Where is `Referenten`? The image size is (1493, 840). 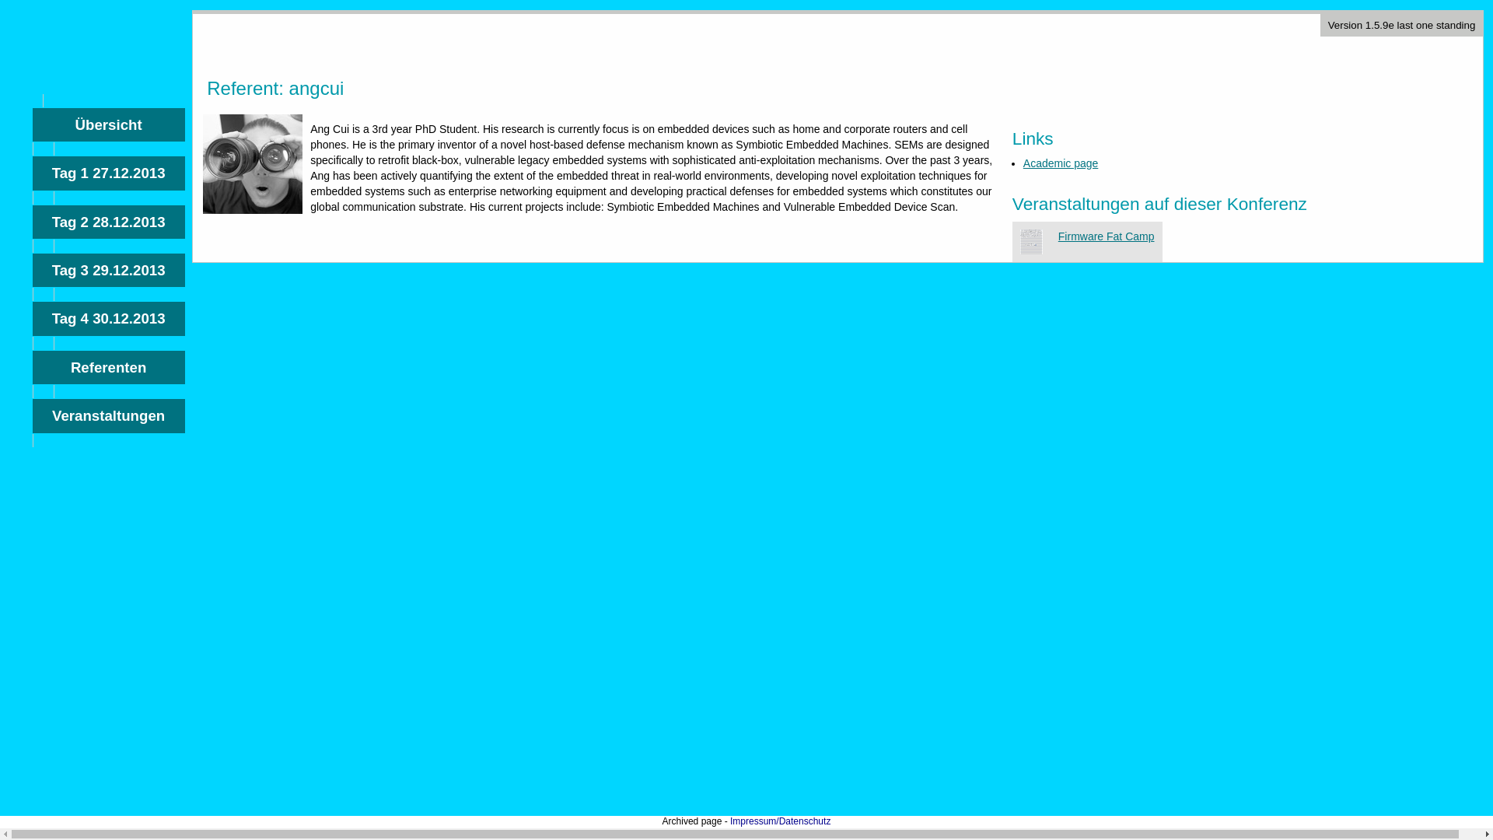
Referenten is located at coordinates (109, 221).